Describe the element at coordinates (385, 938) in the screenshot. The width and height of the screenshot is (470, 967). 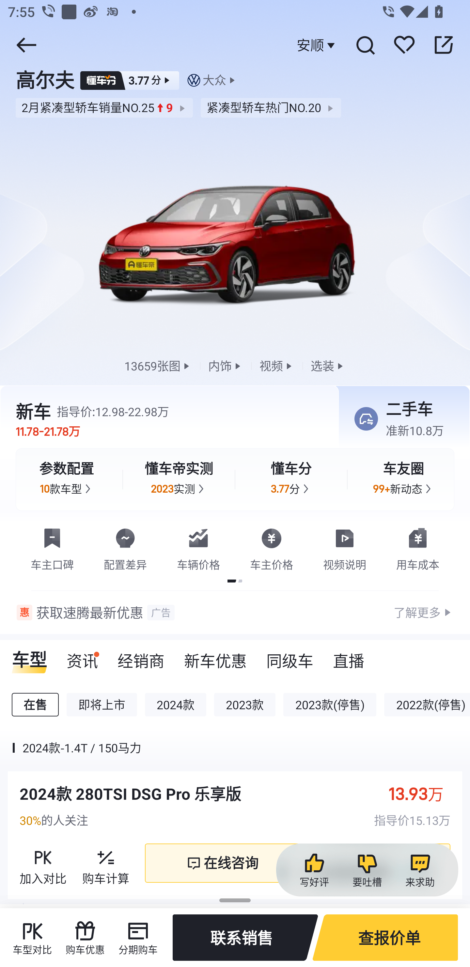
I see `查报价单` at that location.